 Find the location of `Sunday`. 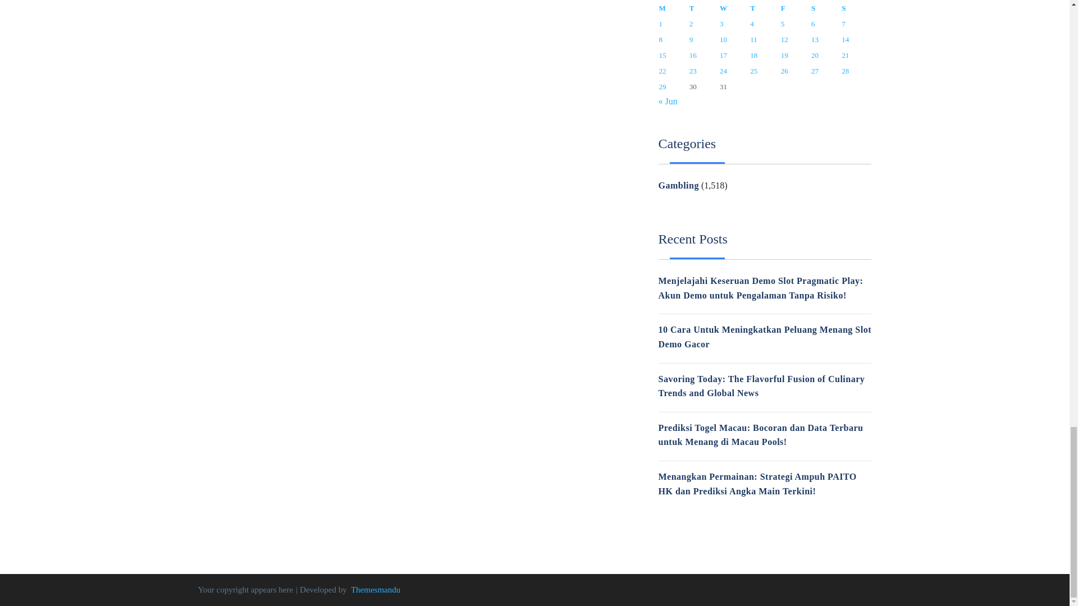

Sunday is located at coordinates (856, 8).